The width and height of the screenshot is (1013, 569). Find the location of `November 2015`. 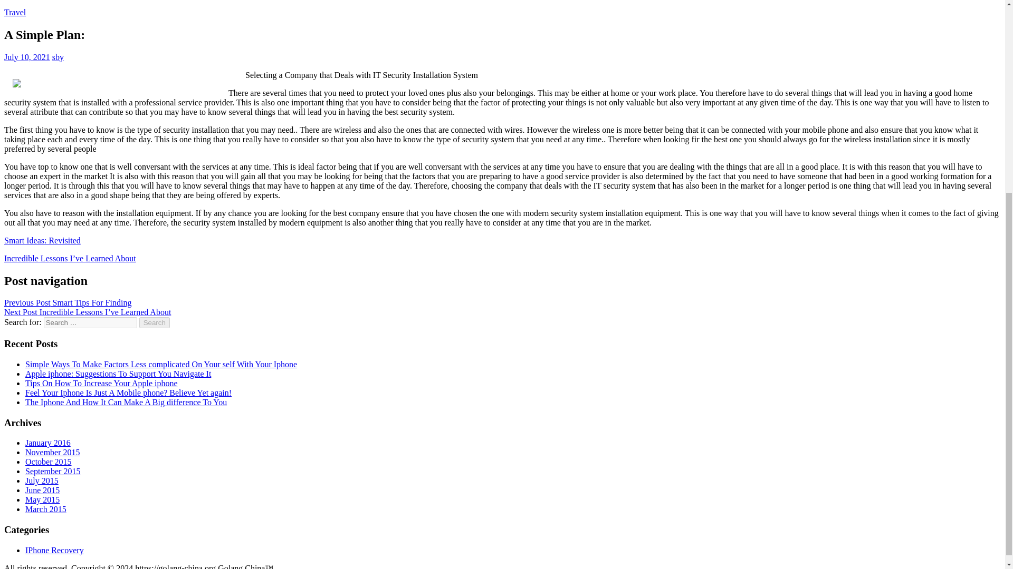

November 2015 is located at coordinates (53, 452).